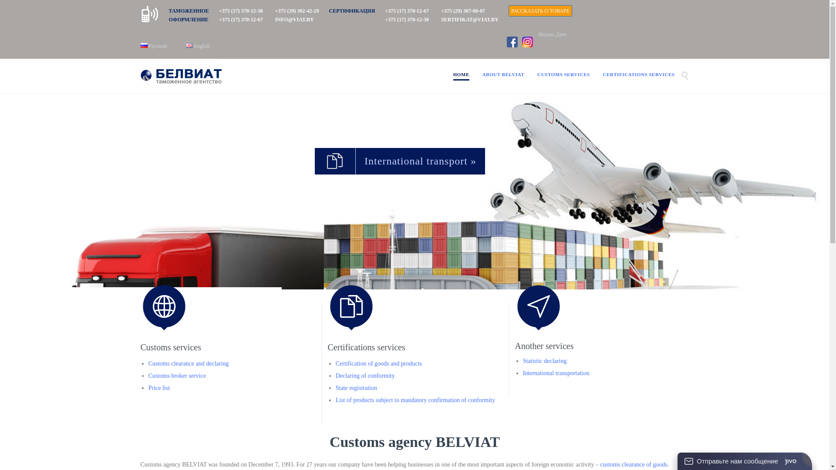 The image size is (836, 470). Describe the element at coordinates (189, 45) in the screenshot. I see `English` at that location.